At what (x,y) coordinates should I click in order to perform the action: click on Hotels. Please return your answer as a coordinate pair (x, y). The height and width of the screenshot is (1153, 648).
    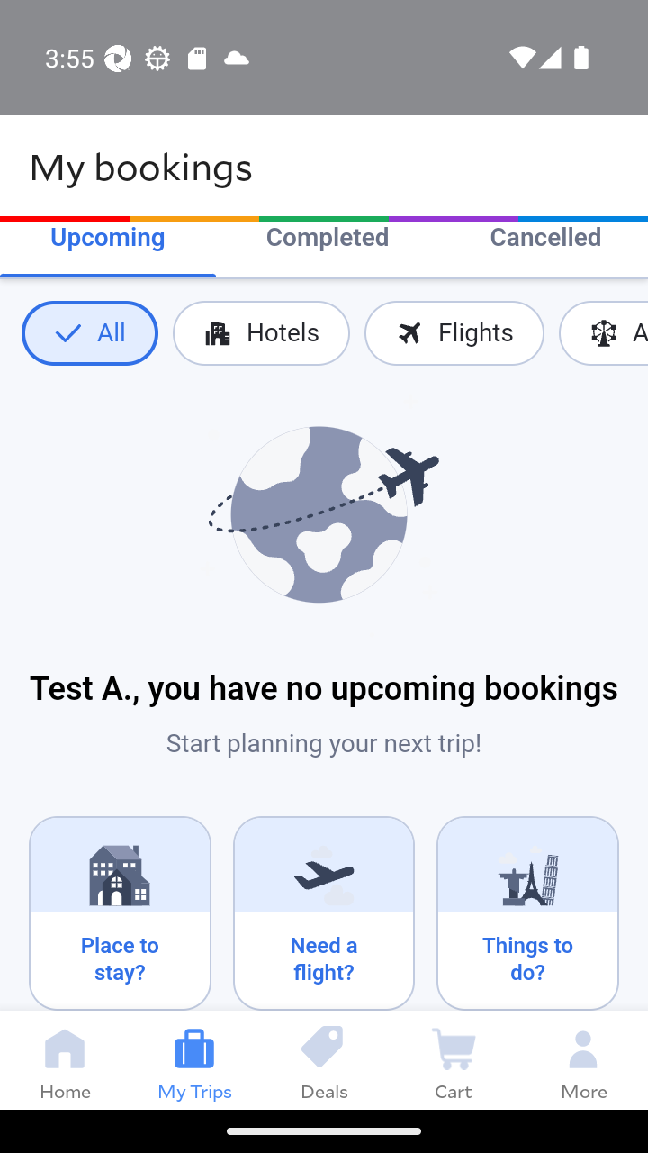
    Looking at the image, I should click on (261, 333).